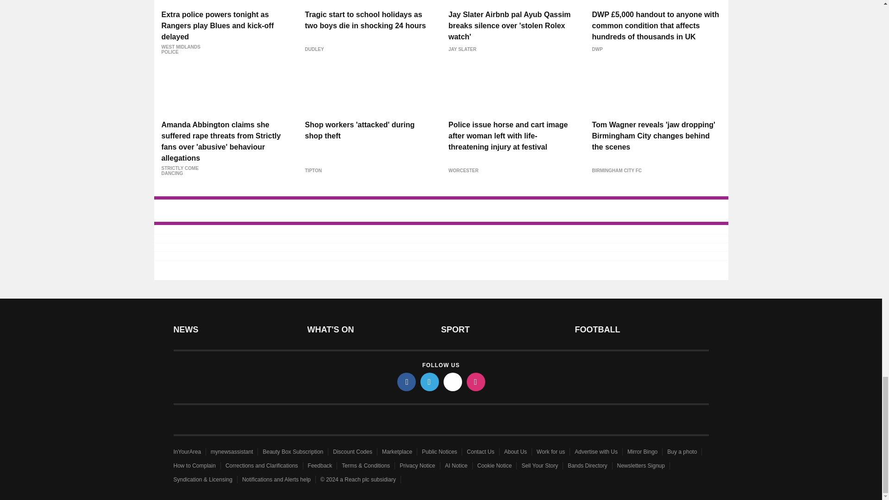 The width and height of the screenshot is (889, 500). What do you see at coordinates (407, 381) in the screenshot?
I see `facebook` at bounding box center [407, 381].